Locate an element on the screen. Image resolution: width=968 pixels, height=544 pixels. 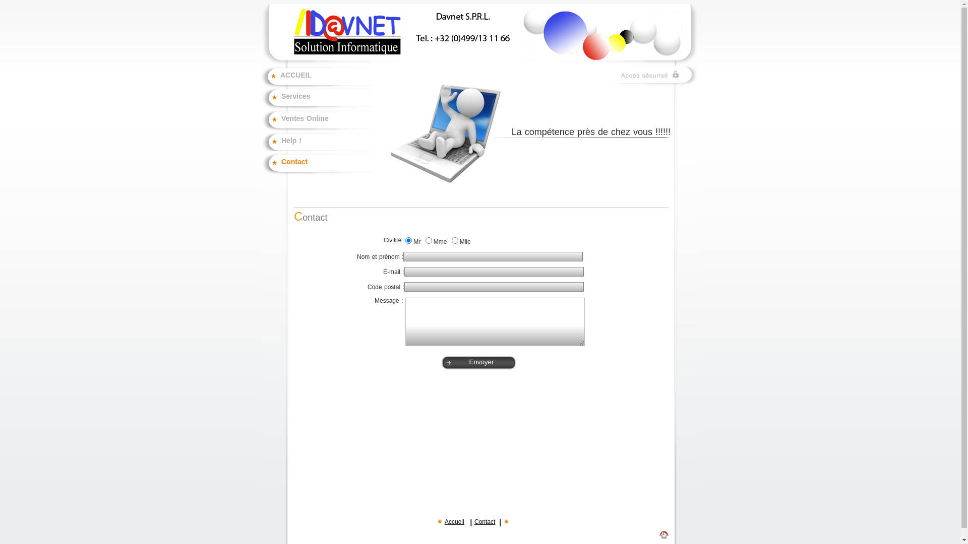
Contact is located at coordinates (327, 167).